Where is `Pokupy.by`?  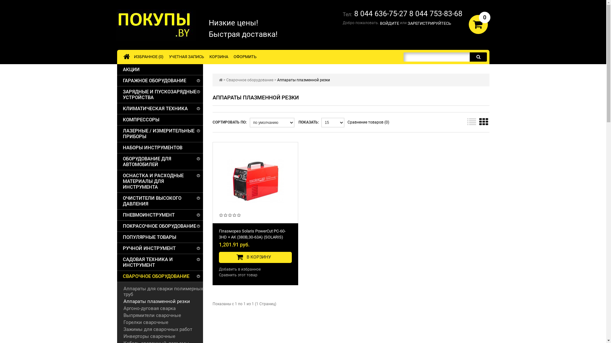 Pokupy.by is located at coordinates (156, 25).